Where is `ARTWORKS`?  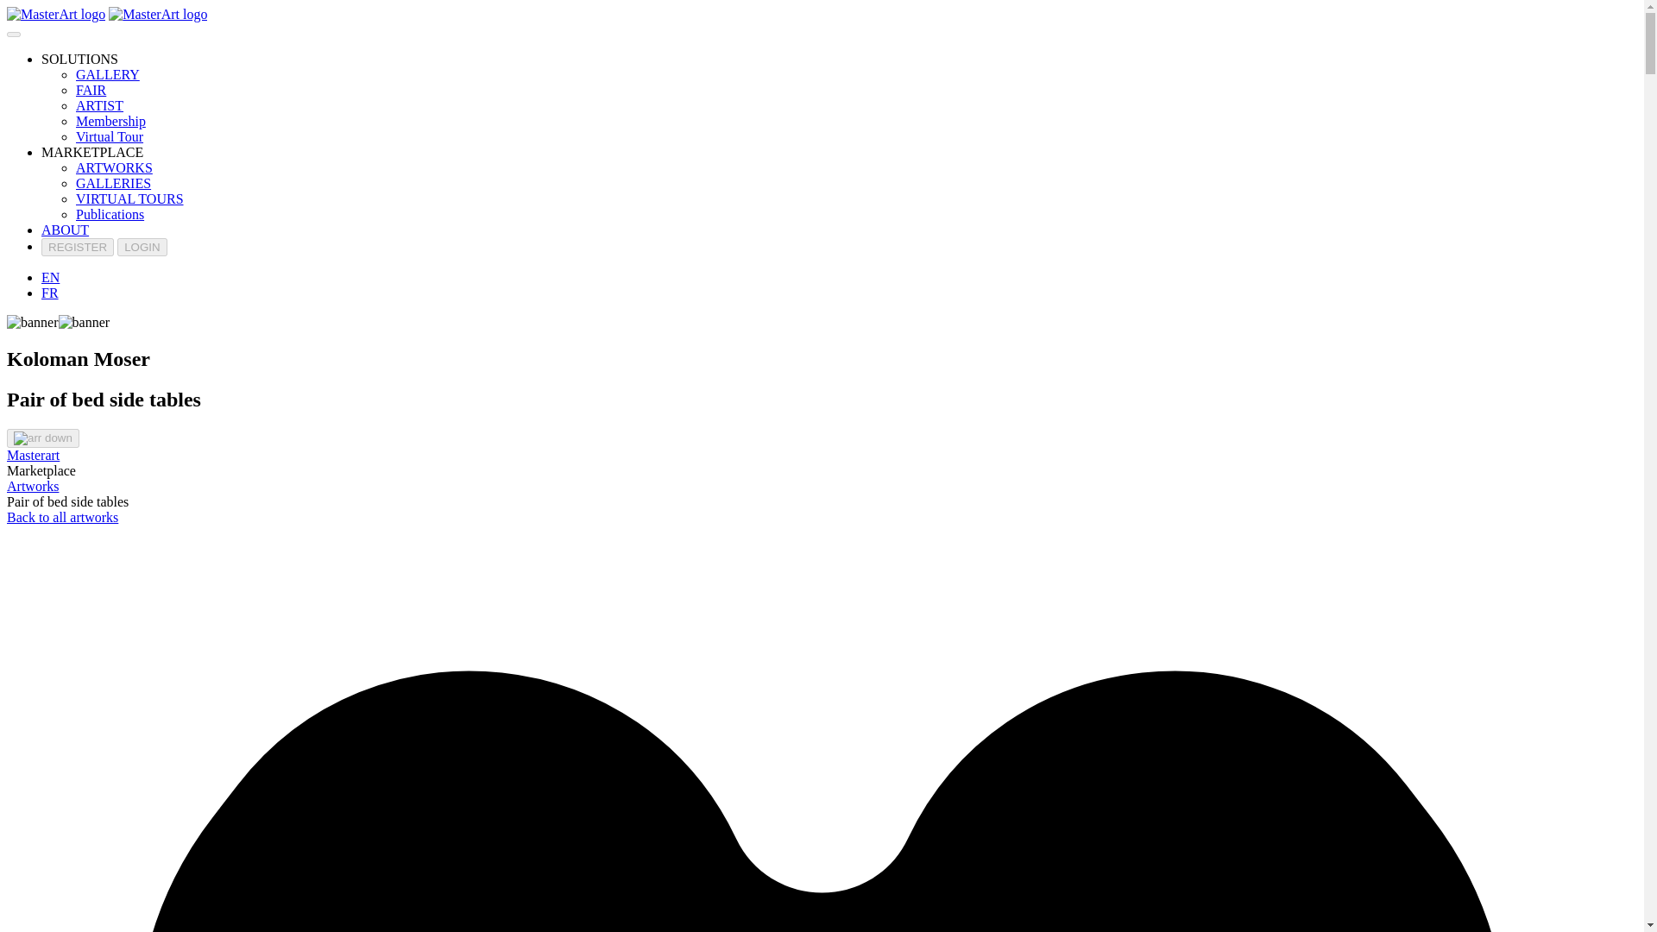
ARTWORKS is located at coordinates (114, 167).